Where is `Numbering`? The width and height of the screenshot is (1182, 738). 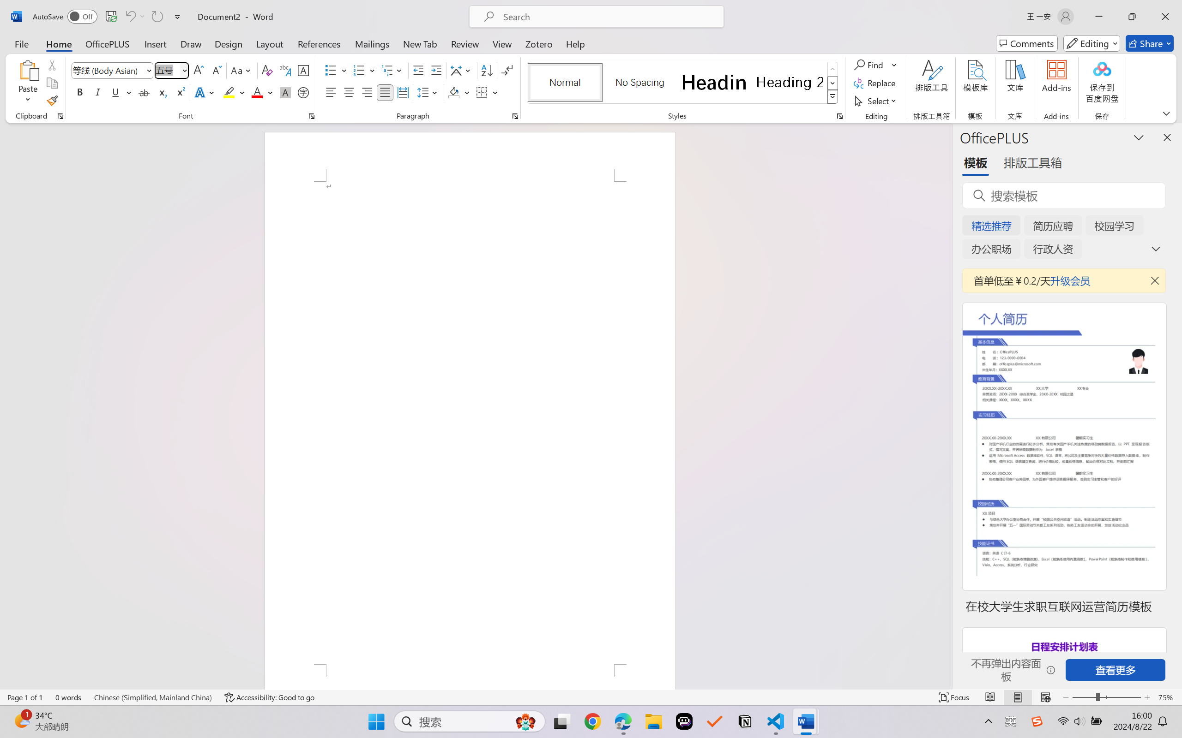 Numbering is located at coordinates (359, 70).